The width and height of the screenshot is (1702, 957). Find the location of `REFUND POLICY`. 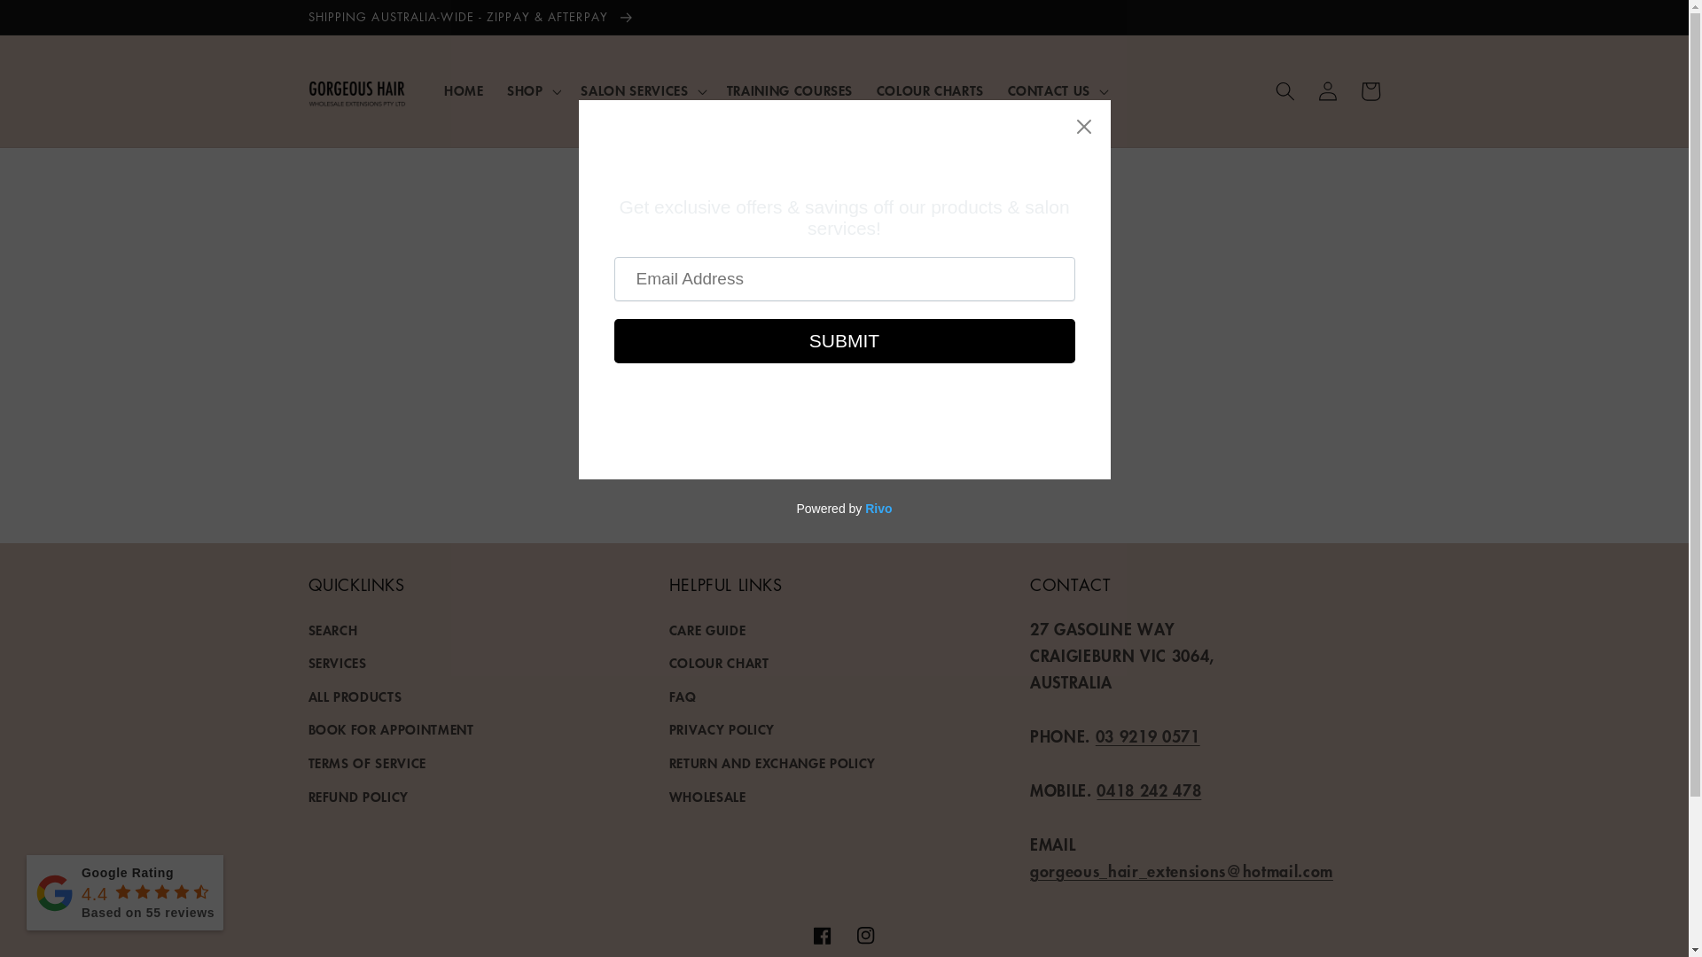

REFUND POLICY is located at coordinates (359, 797).